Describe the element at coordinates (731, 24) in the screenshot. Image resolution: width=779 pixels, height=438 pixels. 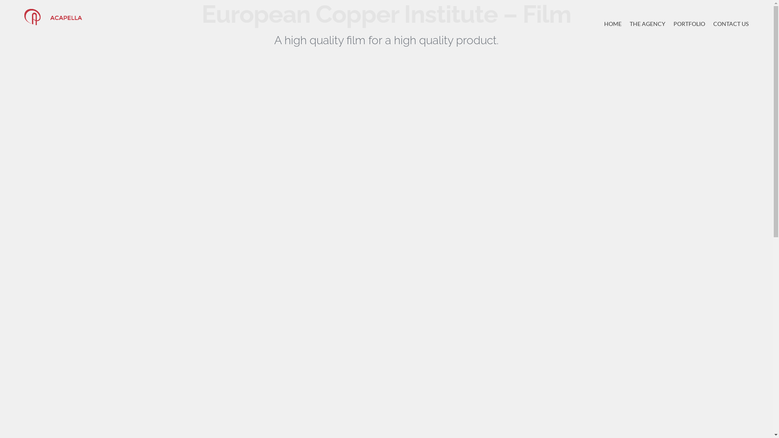
I see `CONTACT US` at that location.